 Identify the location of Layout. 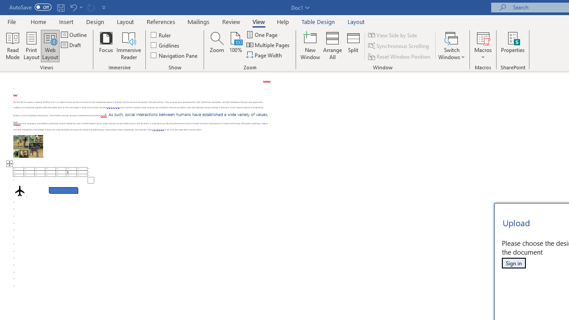
(356, 21).